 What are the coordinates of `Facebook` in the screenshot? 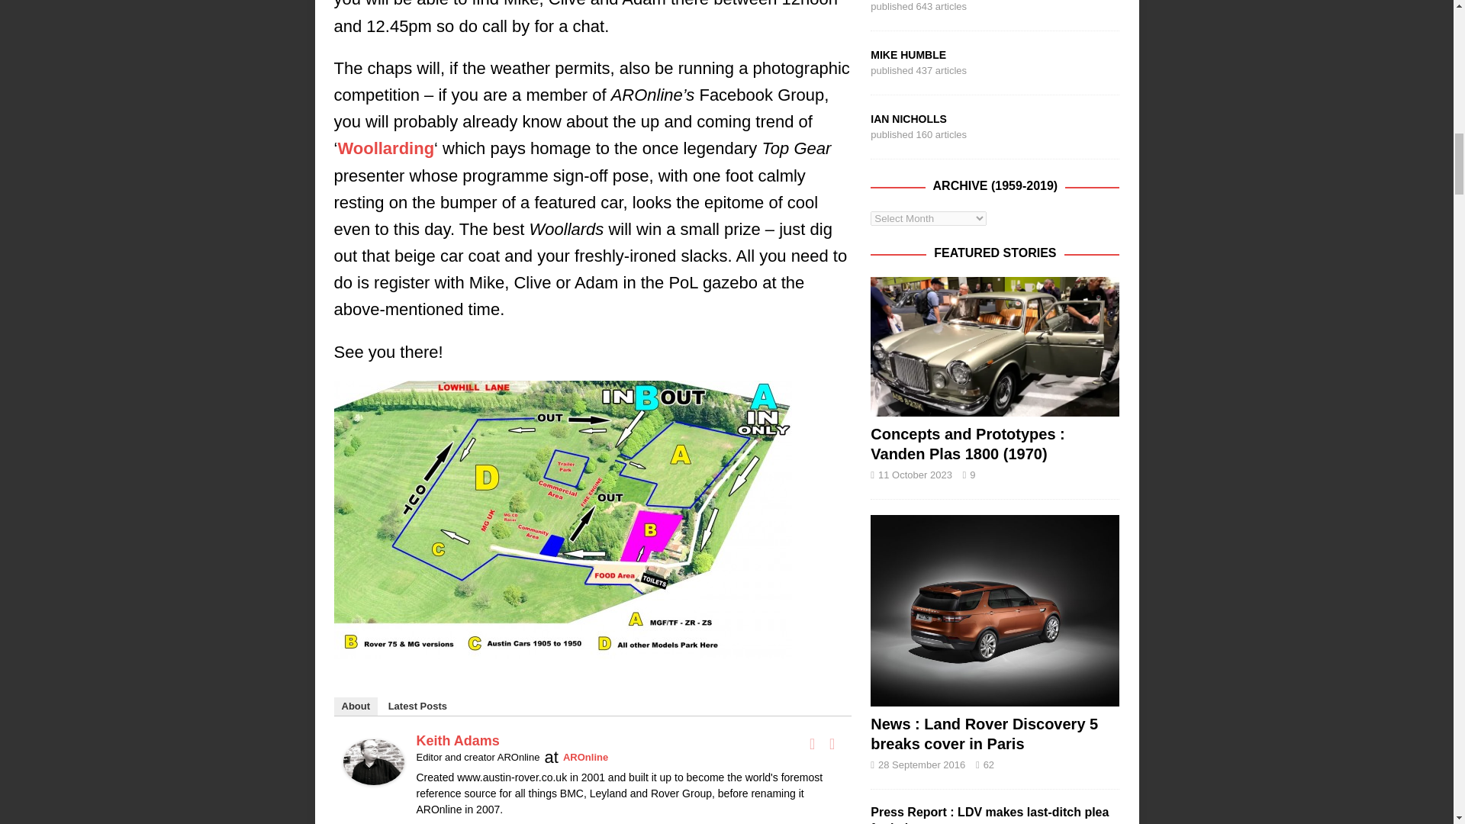 It's located at (812, 744).